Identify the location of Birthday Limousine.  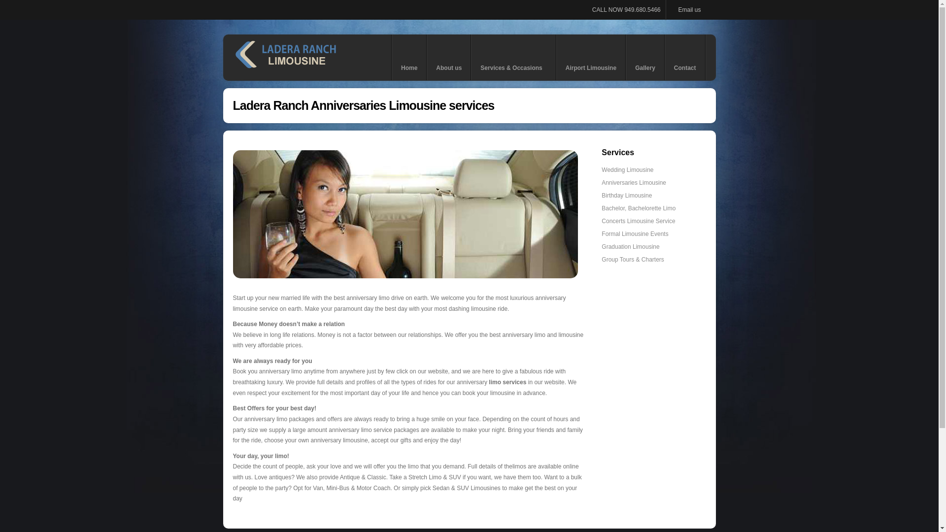
(627, 195).